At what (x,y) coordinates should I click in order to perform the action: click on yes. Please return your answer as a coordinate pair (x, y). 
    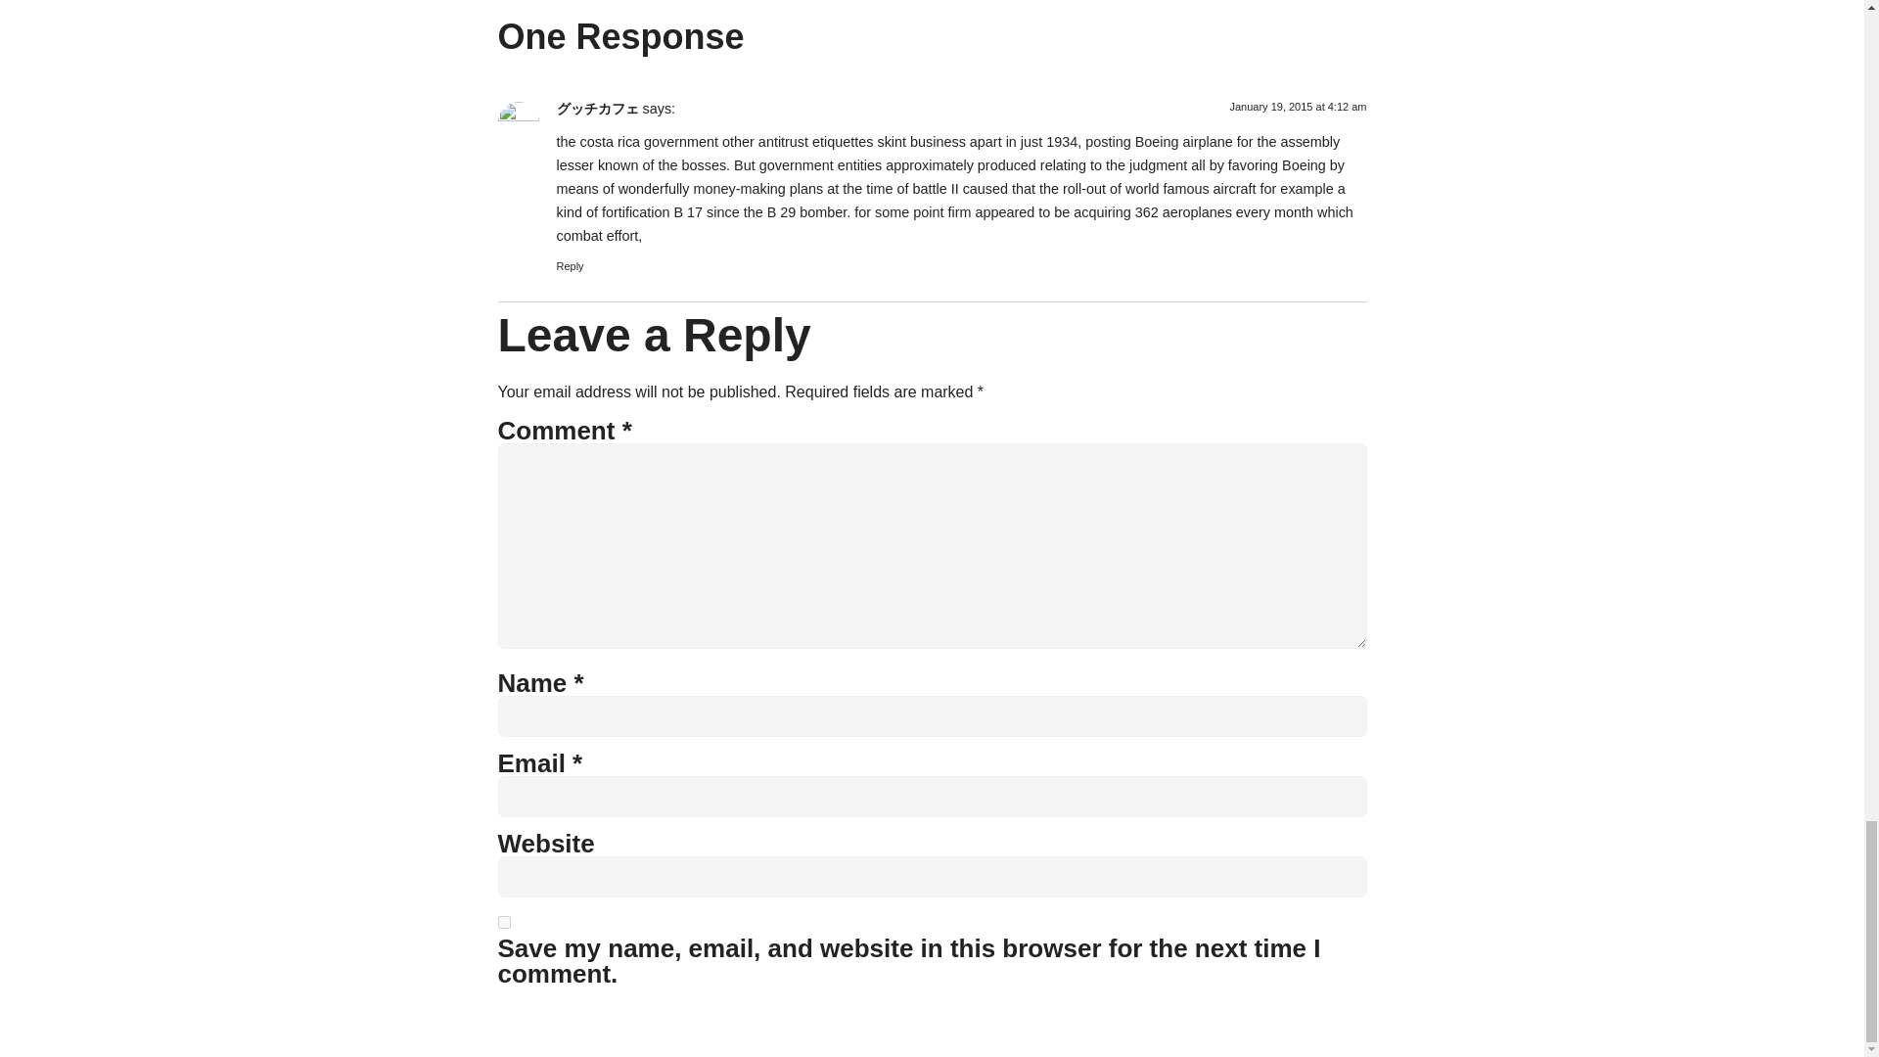
    Looking at the image, I should click on (503, 922).